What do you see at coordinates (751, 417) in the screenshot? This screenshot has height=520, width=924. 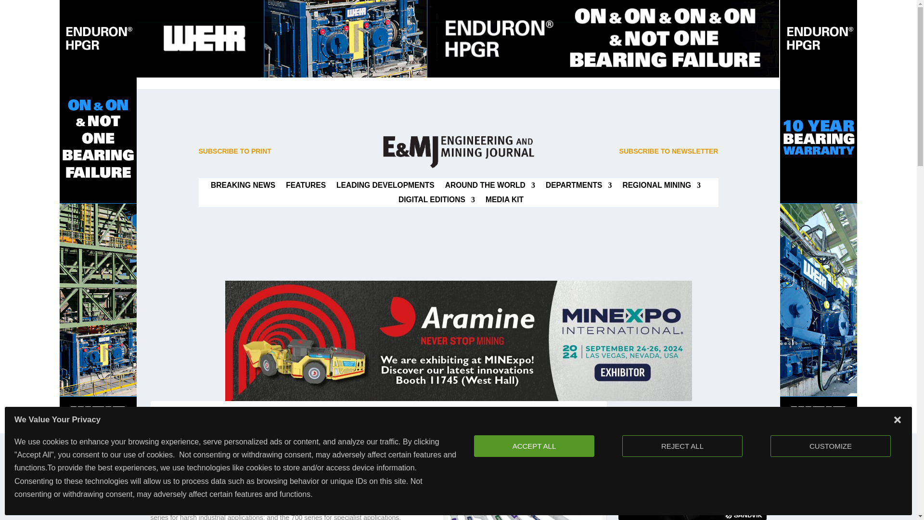 I see `Search` at bounding box center [751, 417].